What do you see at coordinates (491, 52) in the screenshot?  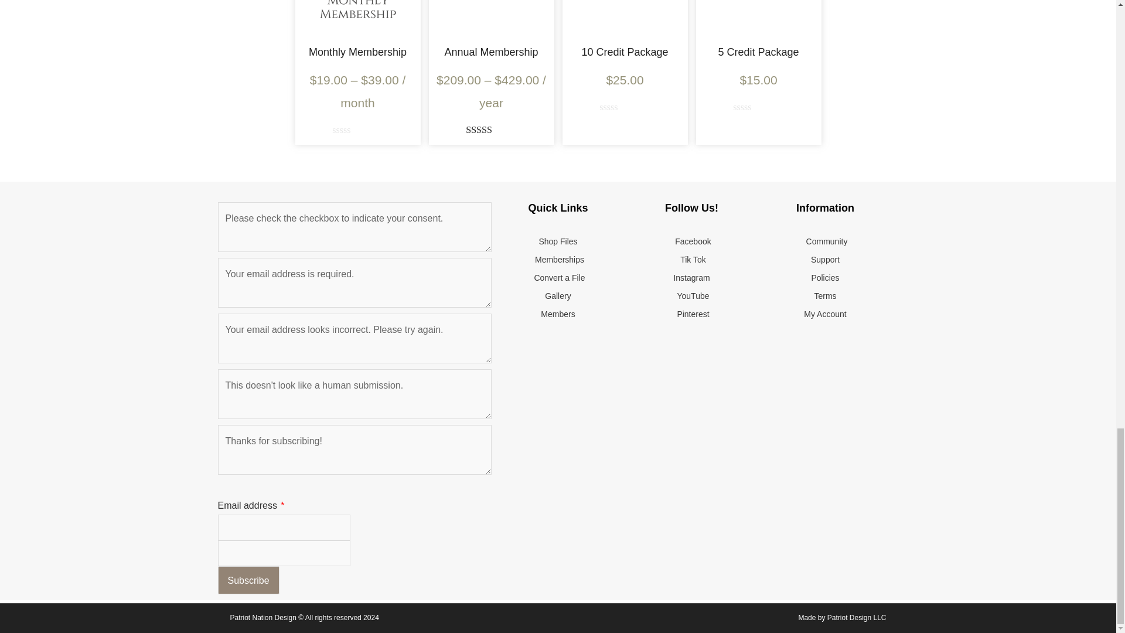 I see `Annual Membership` at bounding box center [491, 52].